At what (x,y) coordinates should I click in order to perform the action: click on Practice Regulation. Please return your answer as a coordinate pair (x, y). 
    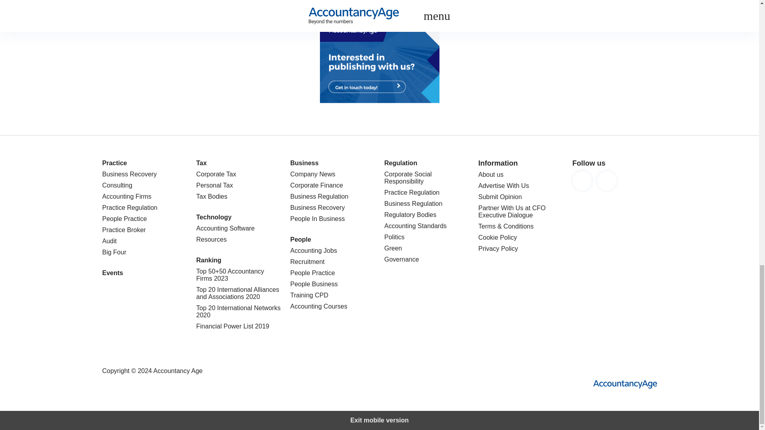
    Looking at the image, I should click on (144, 208).